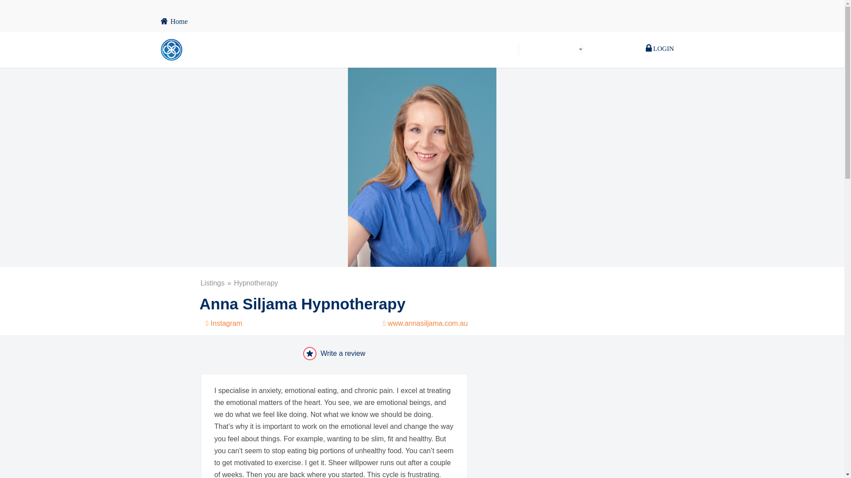 The height and width of the screenshot is (478, 851). What do you see at coordinates (221, 321) in the screenshot?
I see `Instagram` at bounding box center [221, 321].